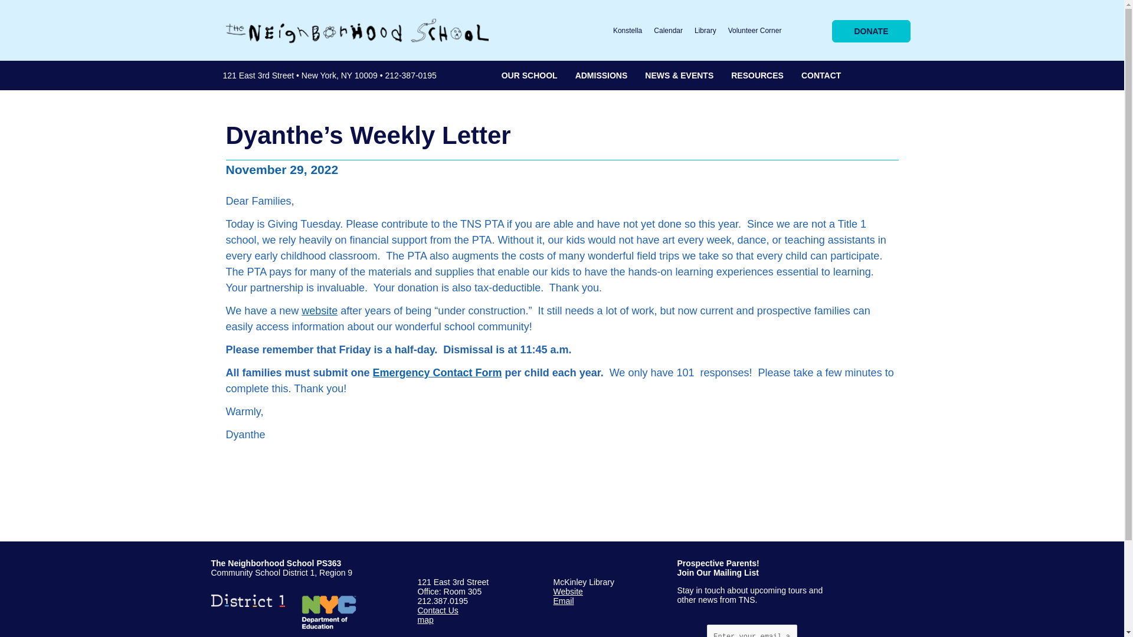 The image size is (1133, 637). Describe the element at coordinates (668, 31) in the screenshot. I see `Calendar` at that location.